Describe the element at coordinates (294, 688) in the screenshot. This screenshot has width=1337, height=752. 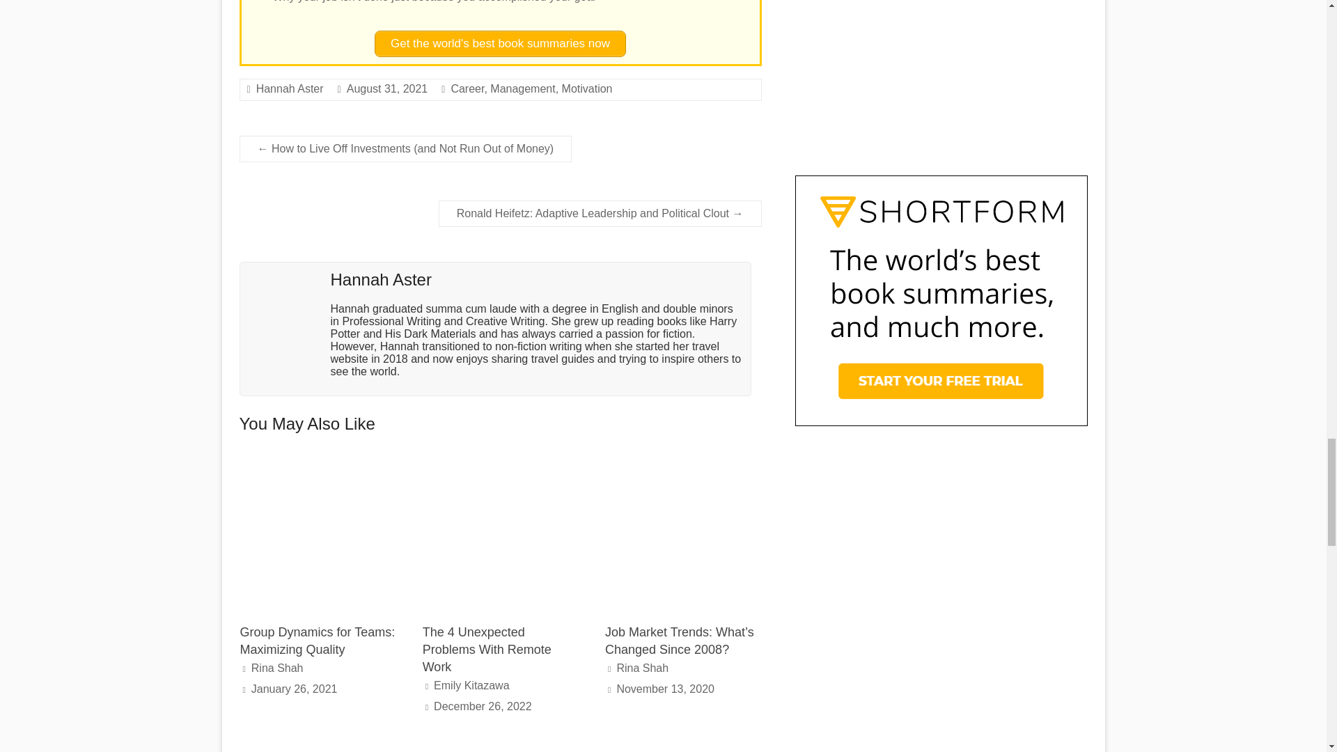
I see `January 26, 2021` at that location.